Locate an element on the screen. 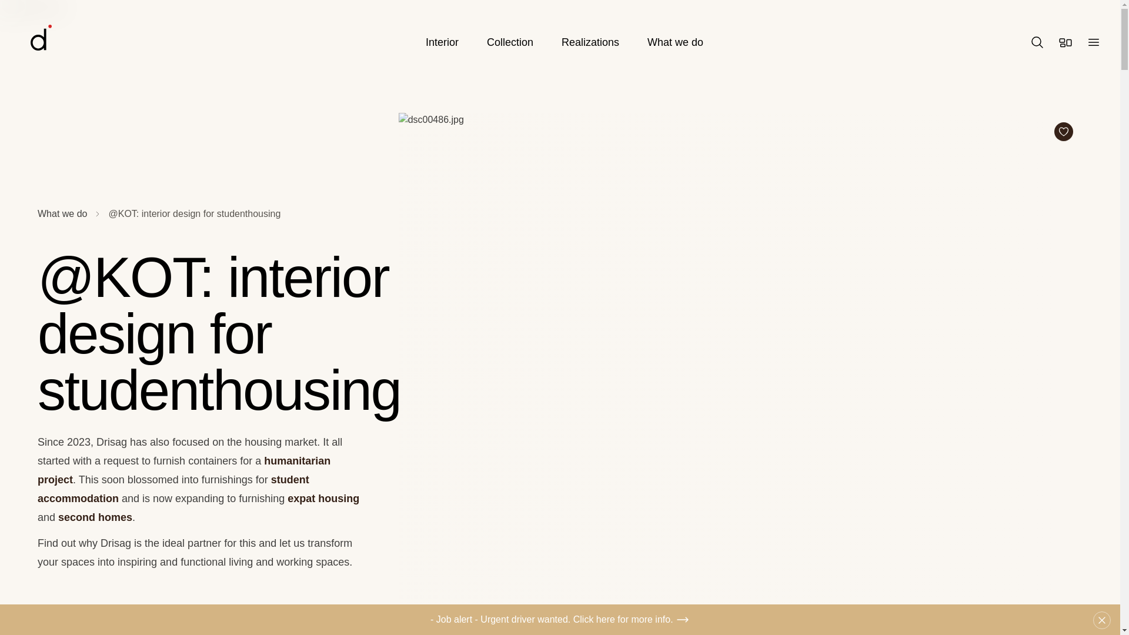 The height and width of the screenshot is (635, 1129). Realizations is located at coordinates (590, 42).